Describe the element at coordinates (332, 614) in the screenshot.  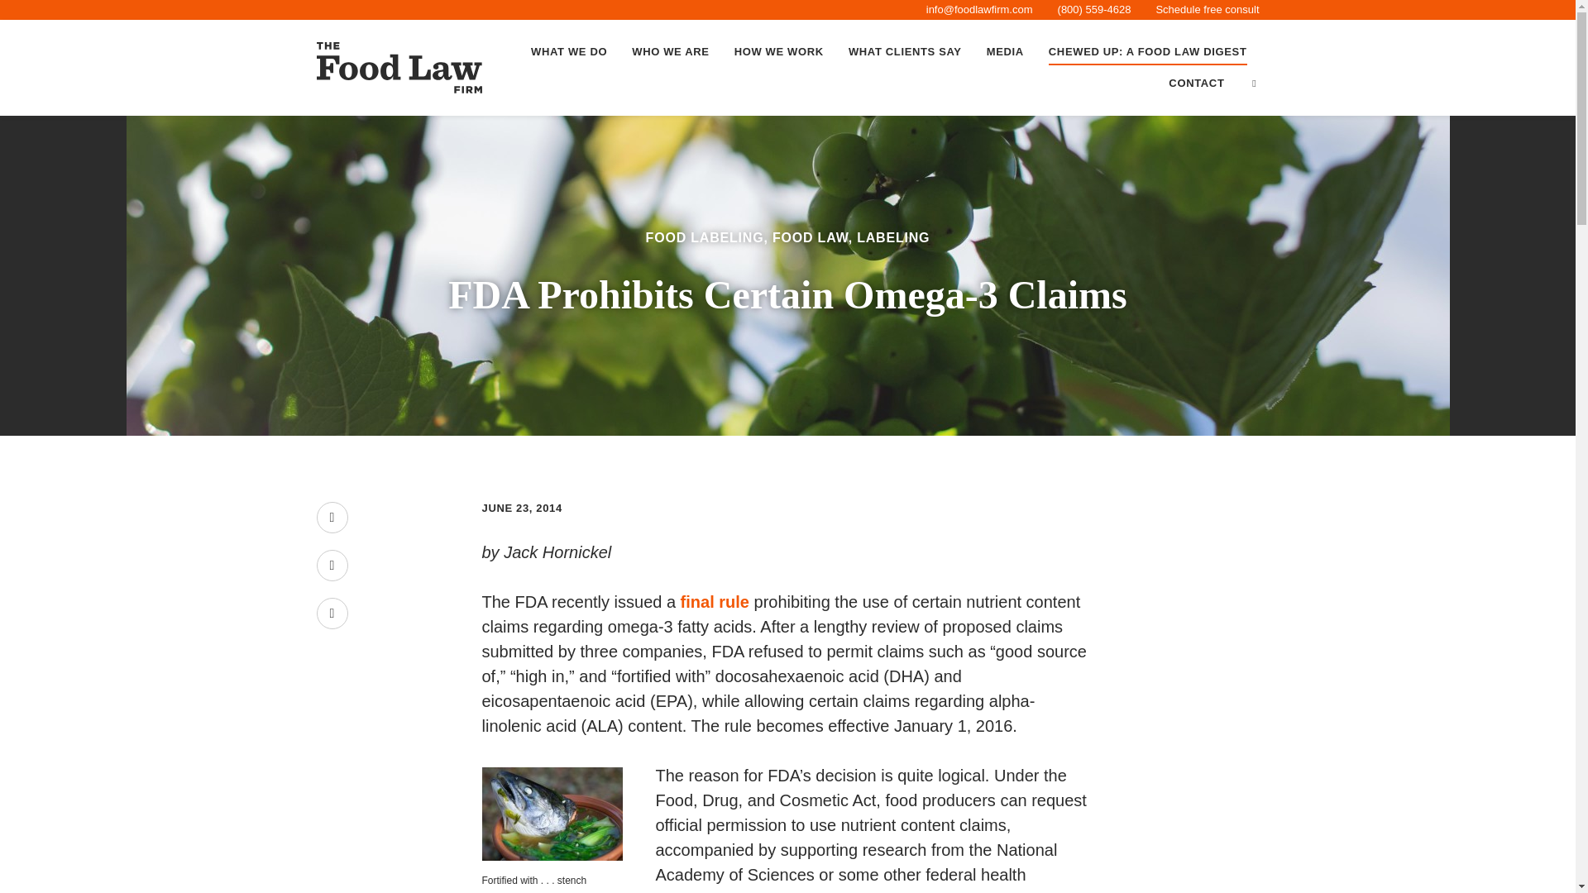
I see `Email` at that location.